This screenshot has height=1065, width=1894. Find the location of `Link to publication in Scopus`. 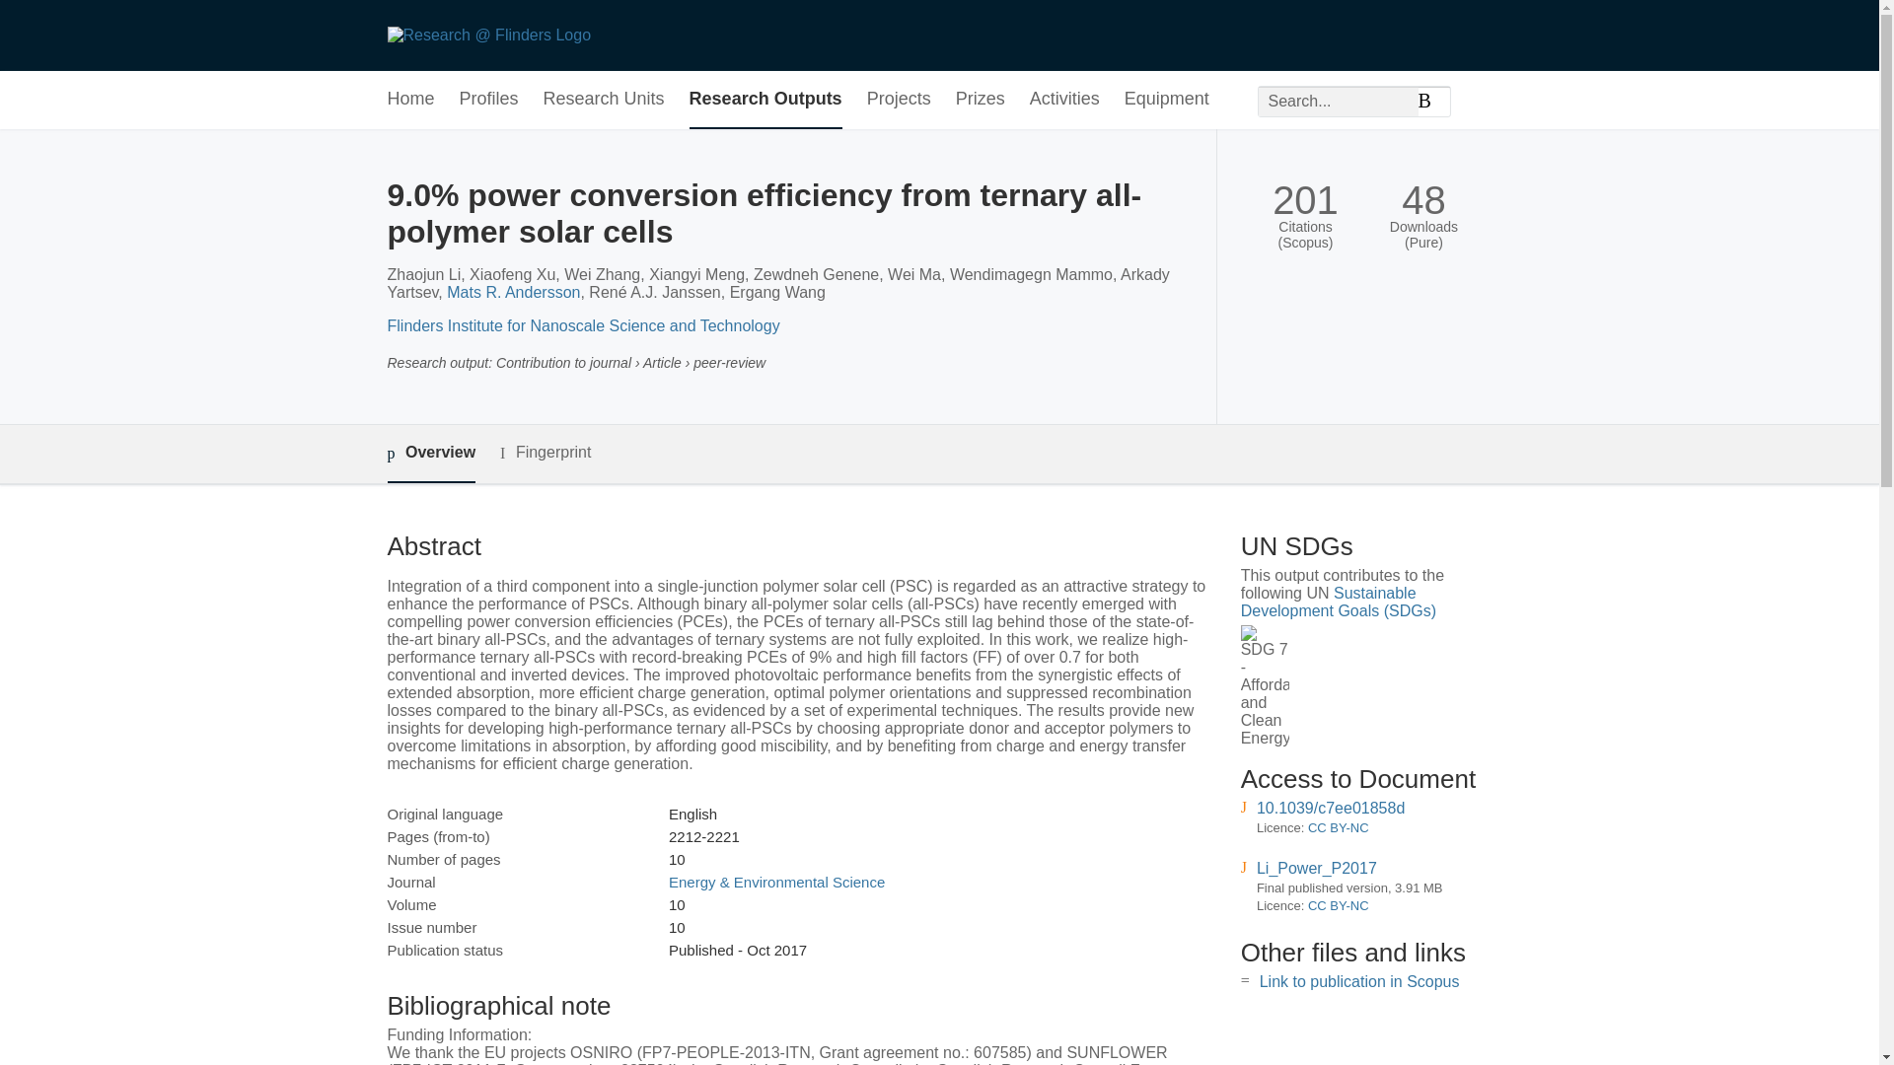

Link to publication in Scopus is located at coordinates (1359, 982).